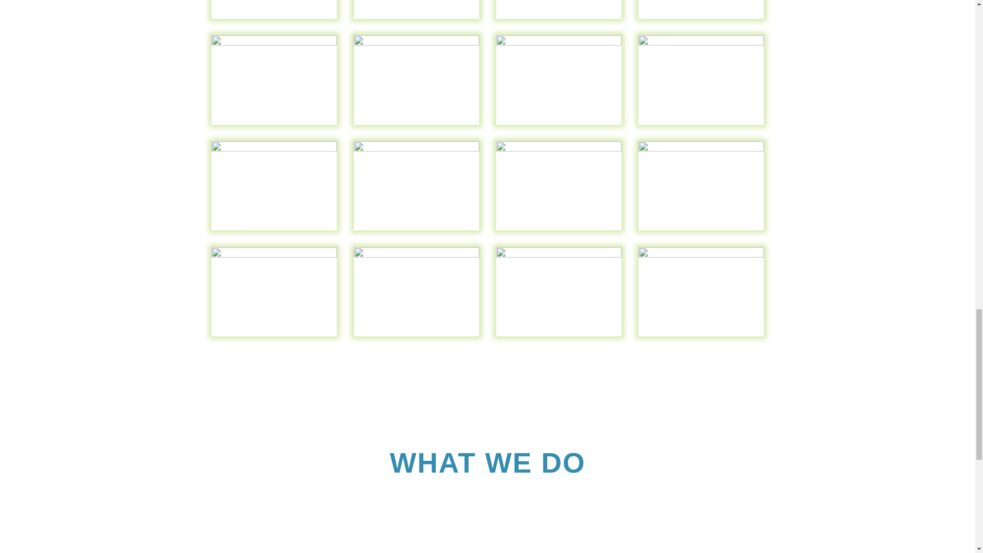 The image size is (983, 553). What do you see at coordinates (701, 19) in the screenshot?
I see `8` at bounding box center [701, 19].